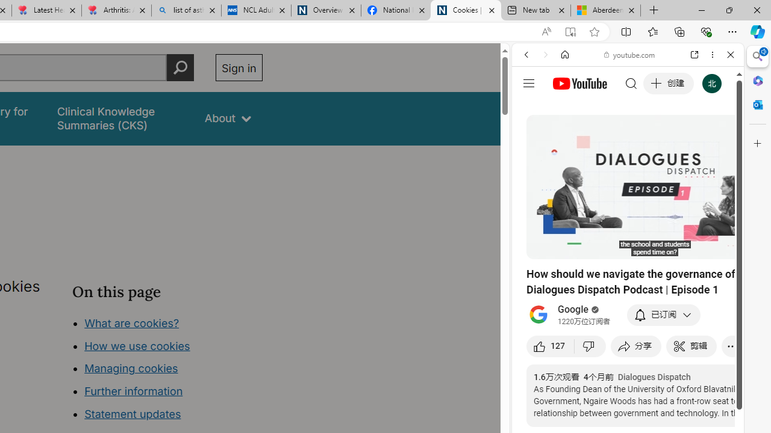  What do you see at coordinates (167, 370) in the screenshot?
I see `Class: in-page-nav__list` at bounding box center [167, 370].